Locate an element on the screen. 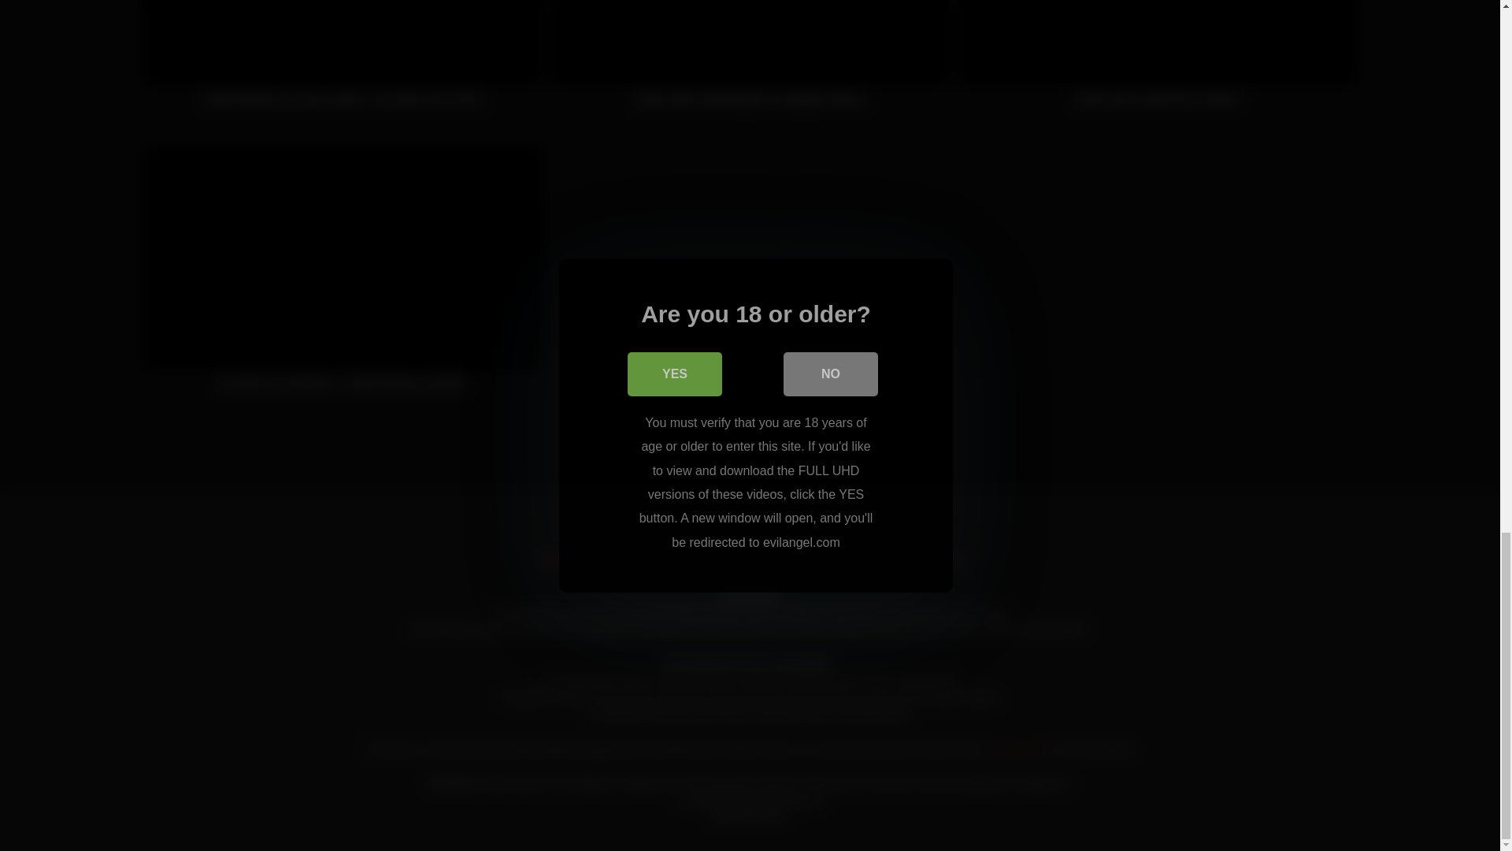 The width and height of the screenshot is (1512, 851). Home is located at coordinates (555, 559).